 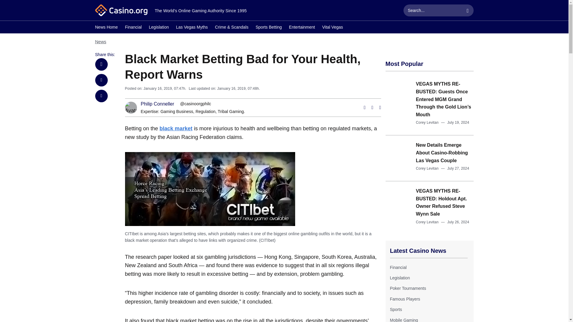 What do you see at coordinates (442, 153) in the screenshot?
I see `New Details Emerge About Casino-Robbing Las Vegas Couple` at bounding box center [442, 153].